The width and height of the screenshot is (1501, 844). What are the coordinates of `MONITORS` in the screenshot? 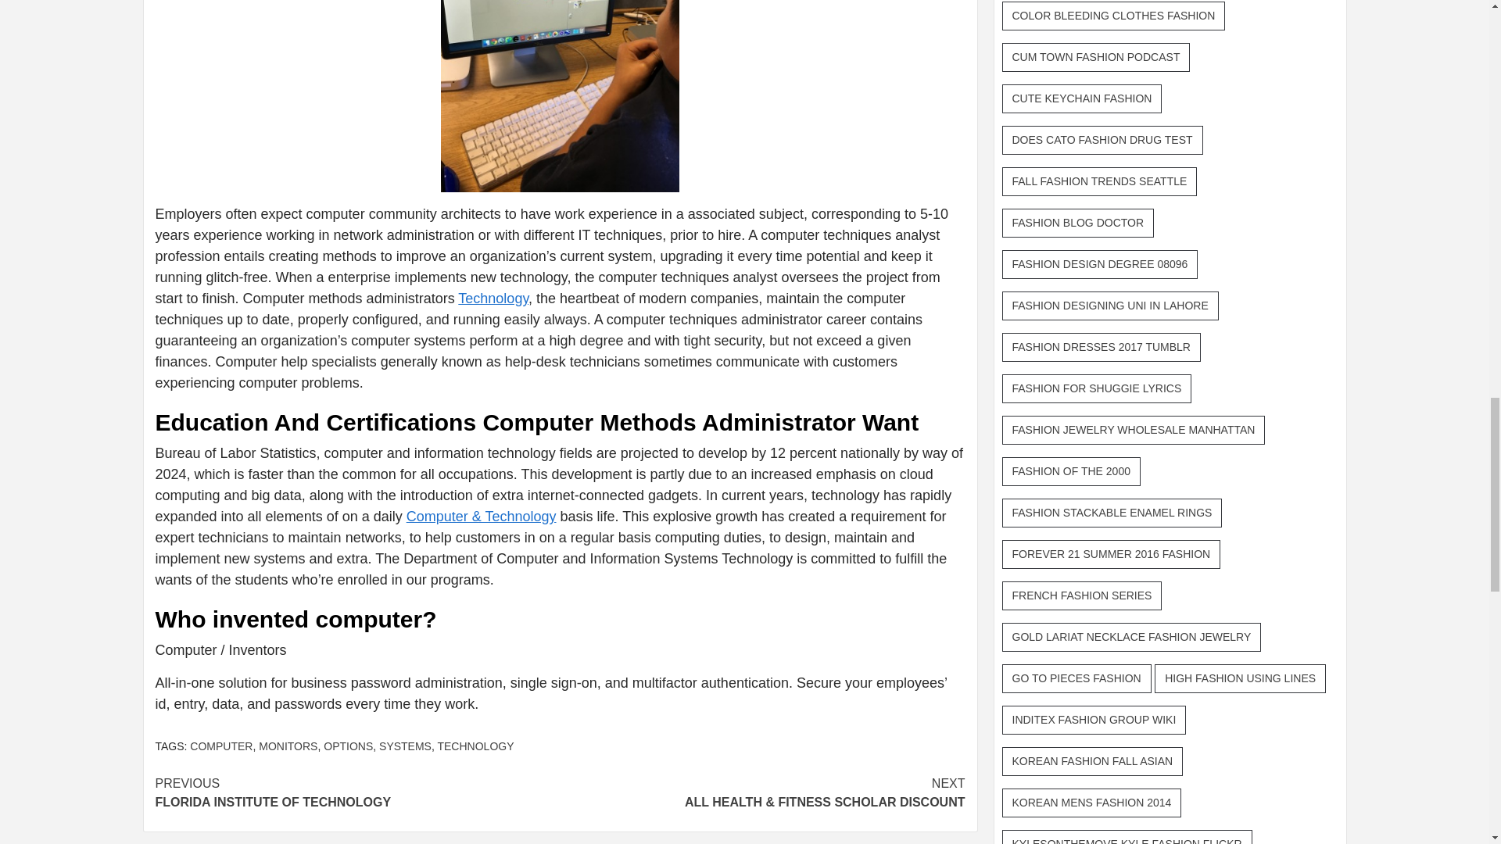 It's located at (493, 299).